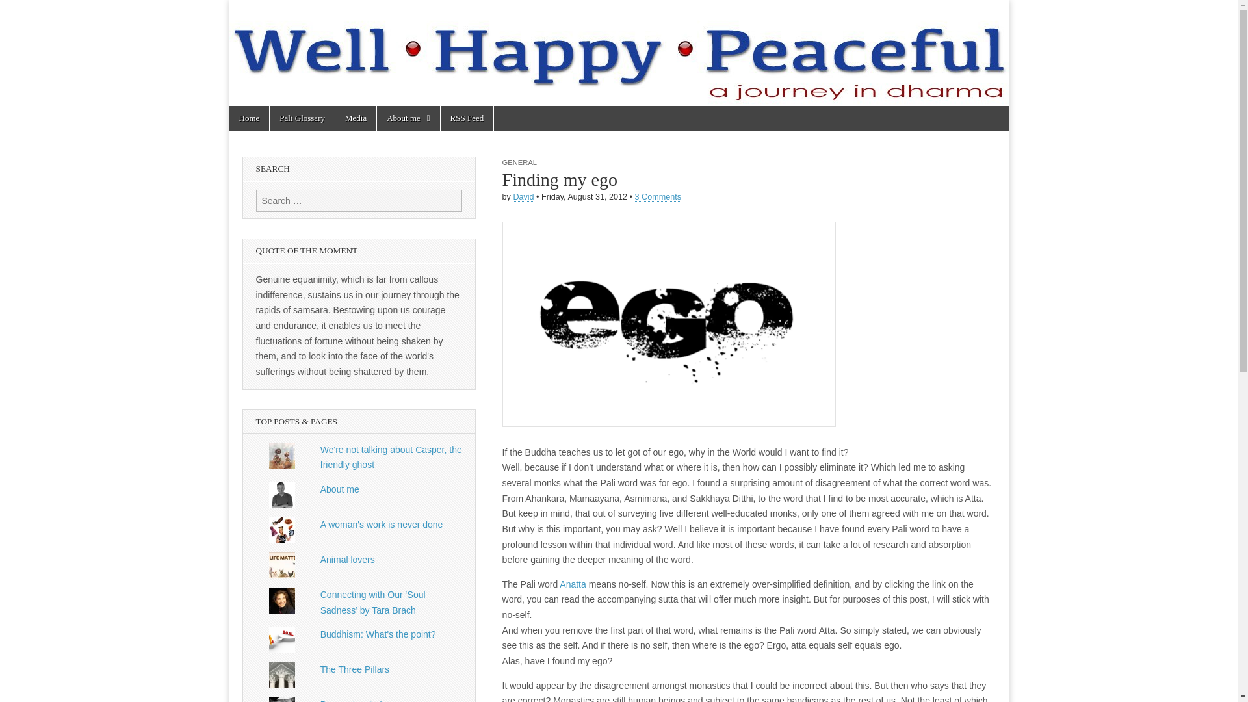  What do you see at coordinates (669, 324) in the screenshot?
I see `ego` at bounding box center [669, 324].